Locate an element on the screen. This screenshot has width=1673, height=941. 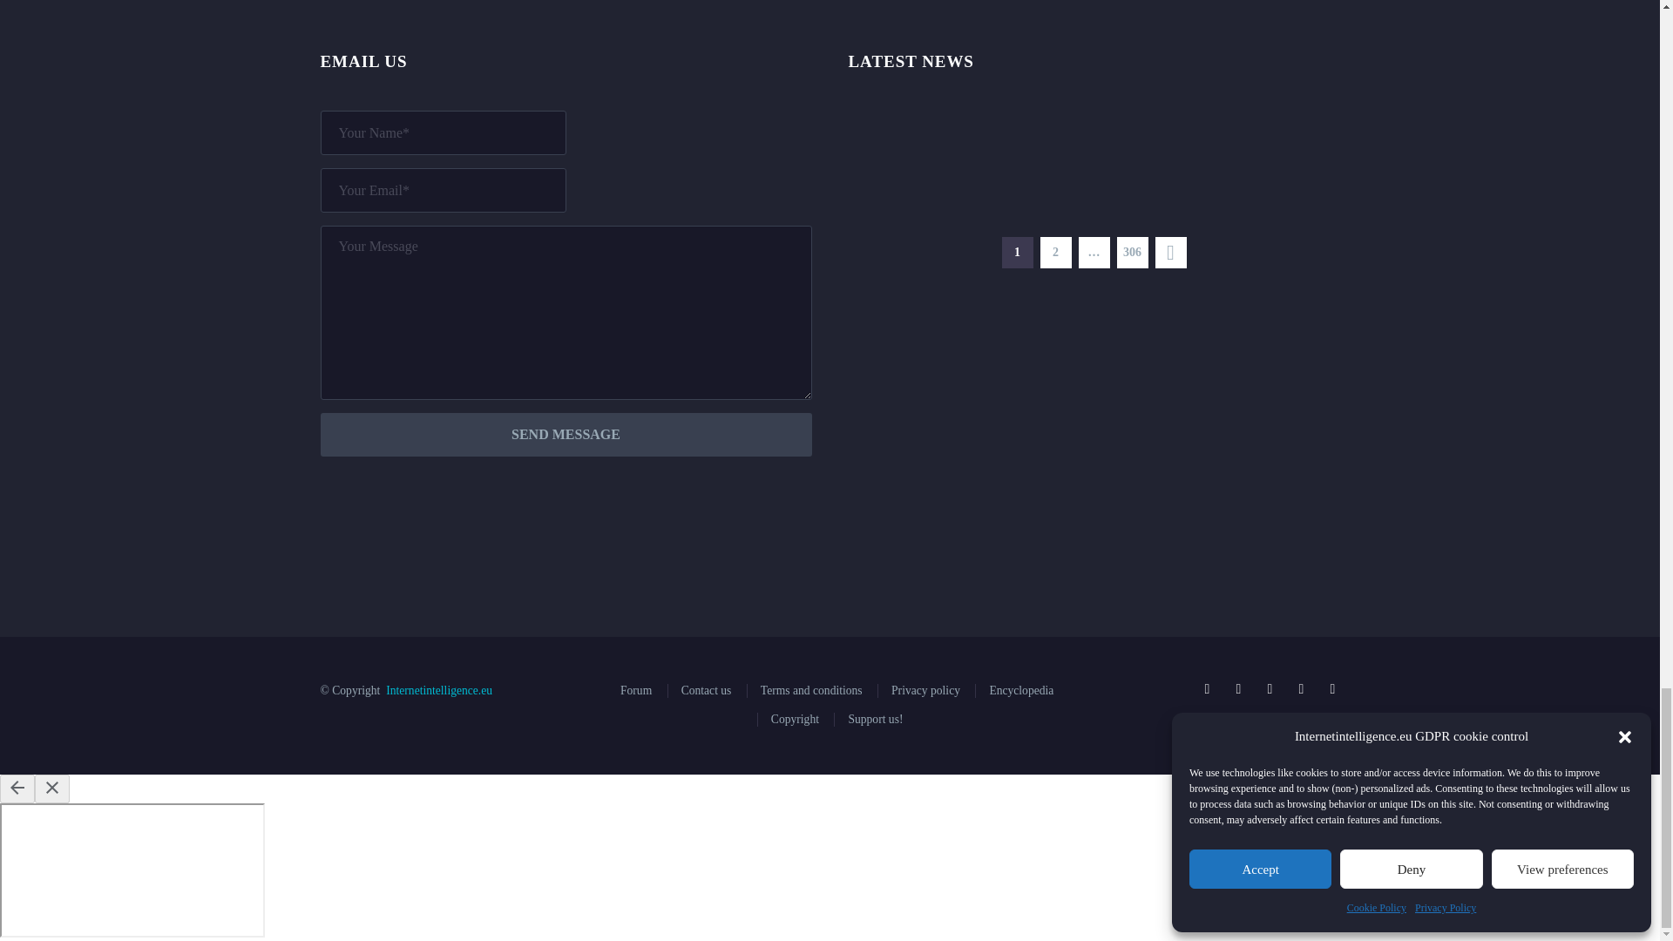
Send Message is located at coordinates (566, 434).